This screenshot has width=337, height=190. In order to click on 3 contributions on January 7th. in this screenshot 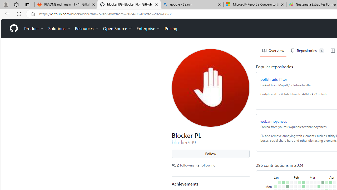, I will do `click(278, 163)`.